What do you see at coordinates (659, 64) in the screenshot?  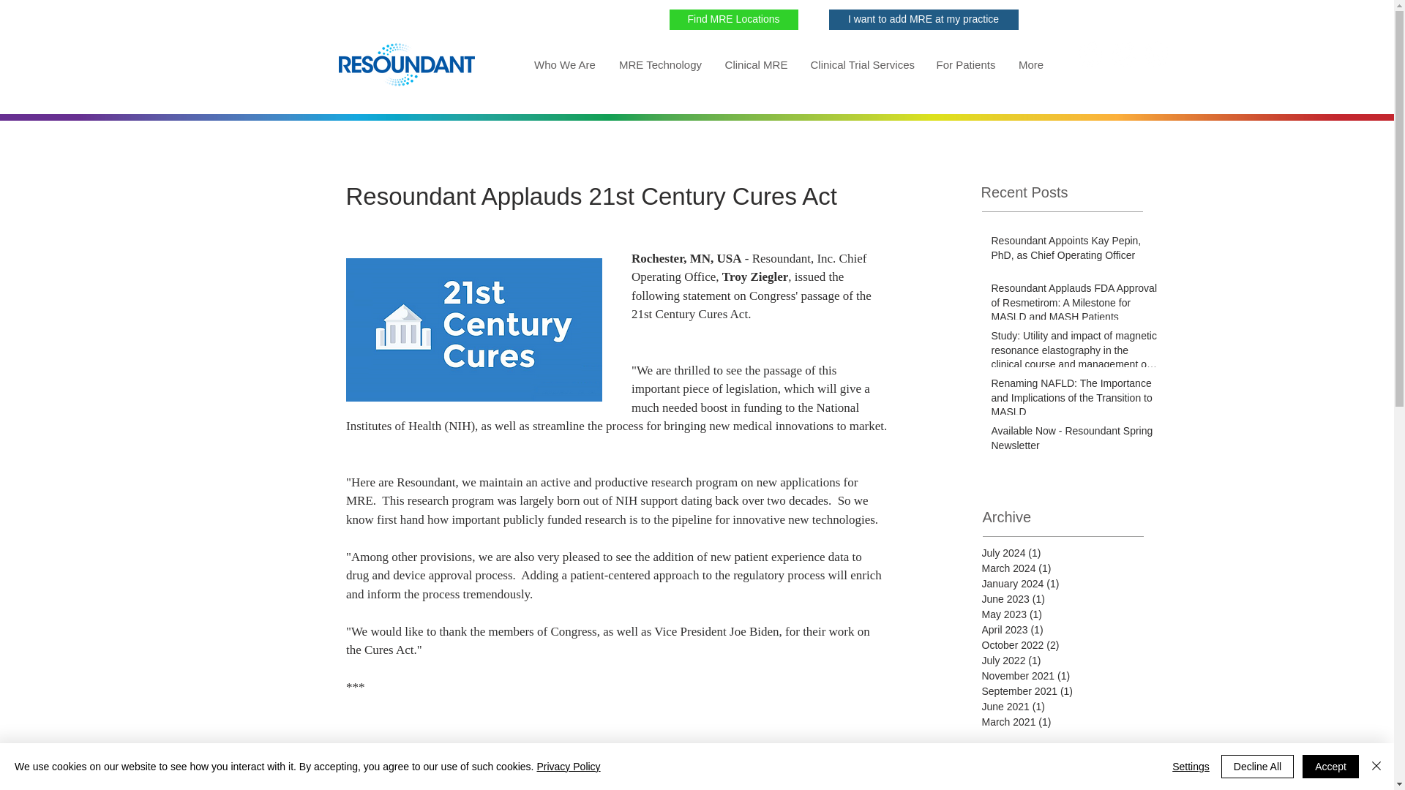 I see `MRE Technology` at bounding box center [659, 64].